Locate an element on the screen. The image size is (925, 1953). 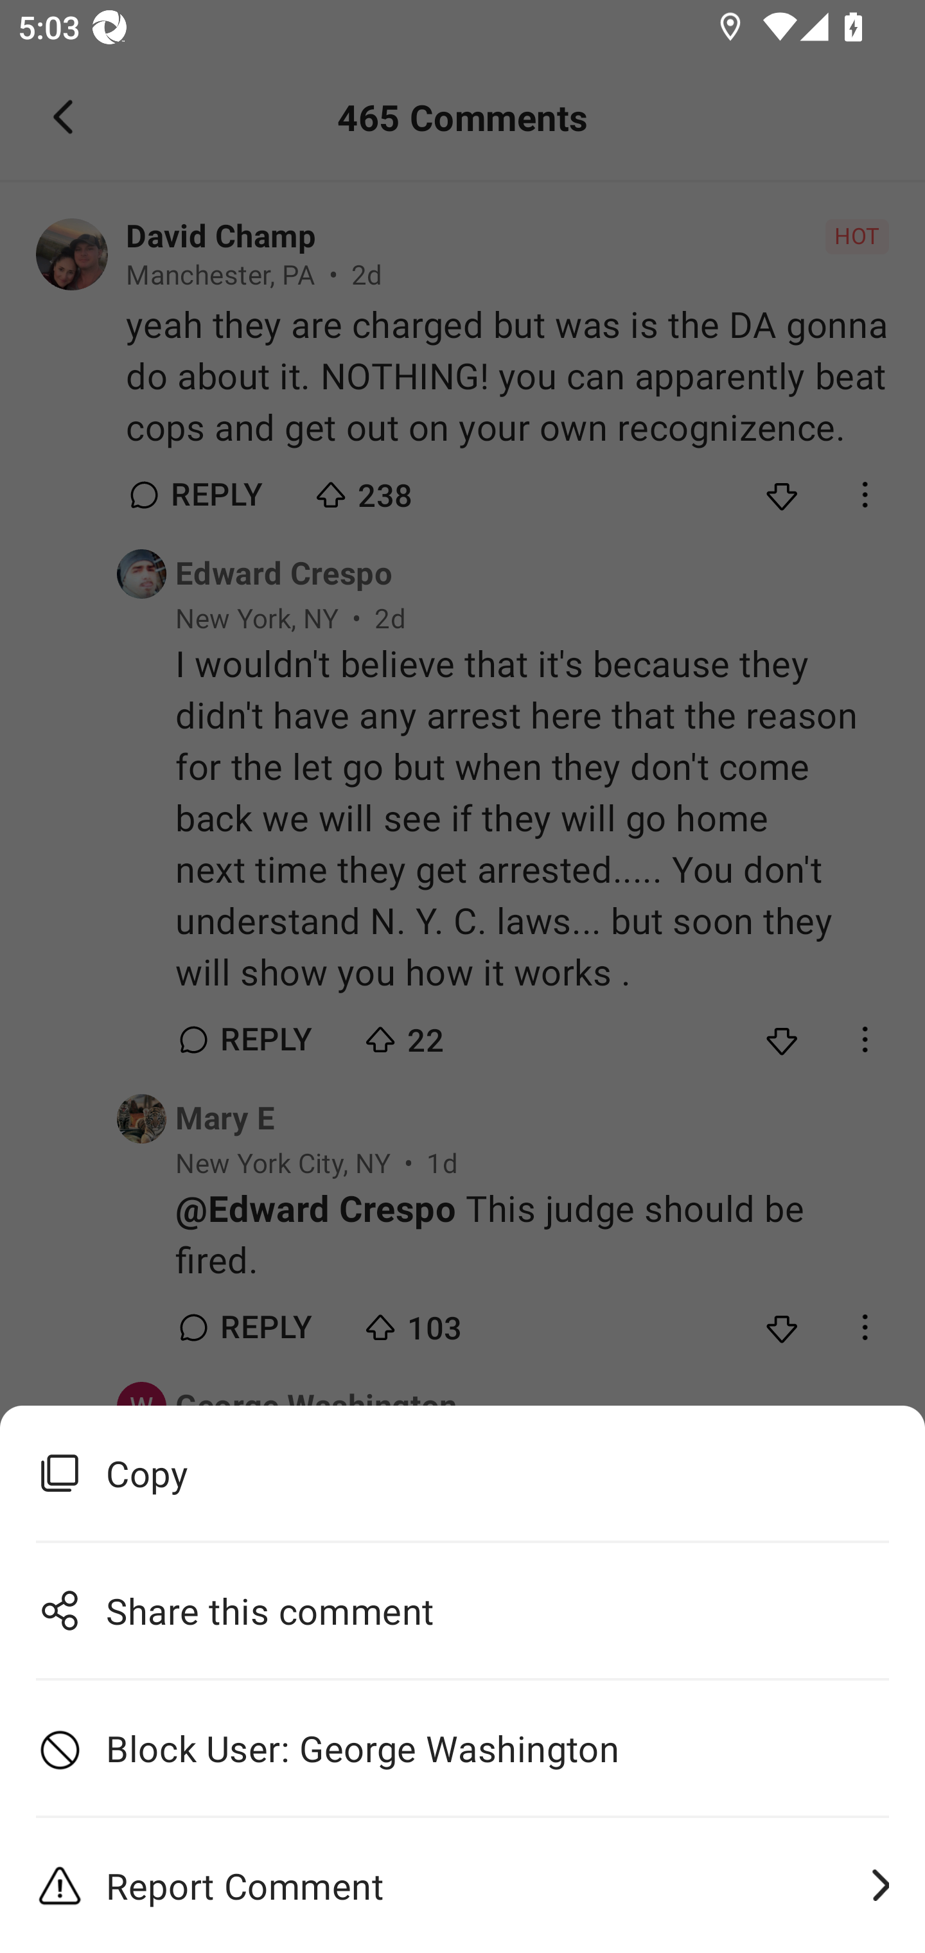
Copy is located at coordinates (463, 1473).